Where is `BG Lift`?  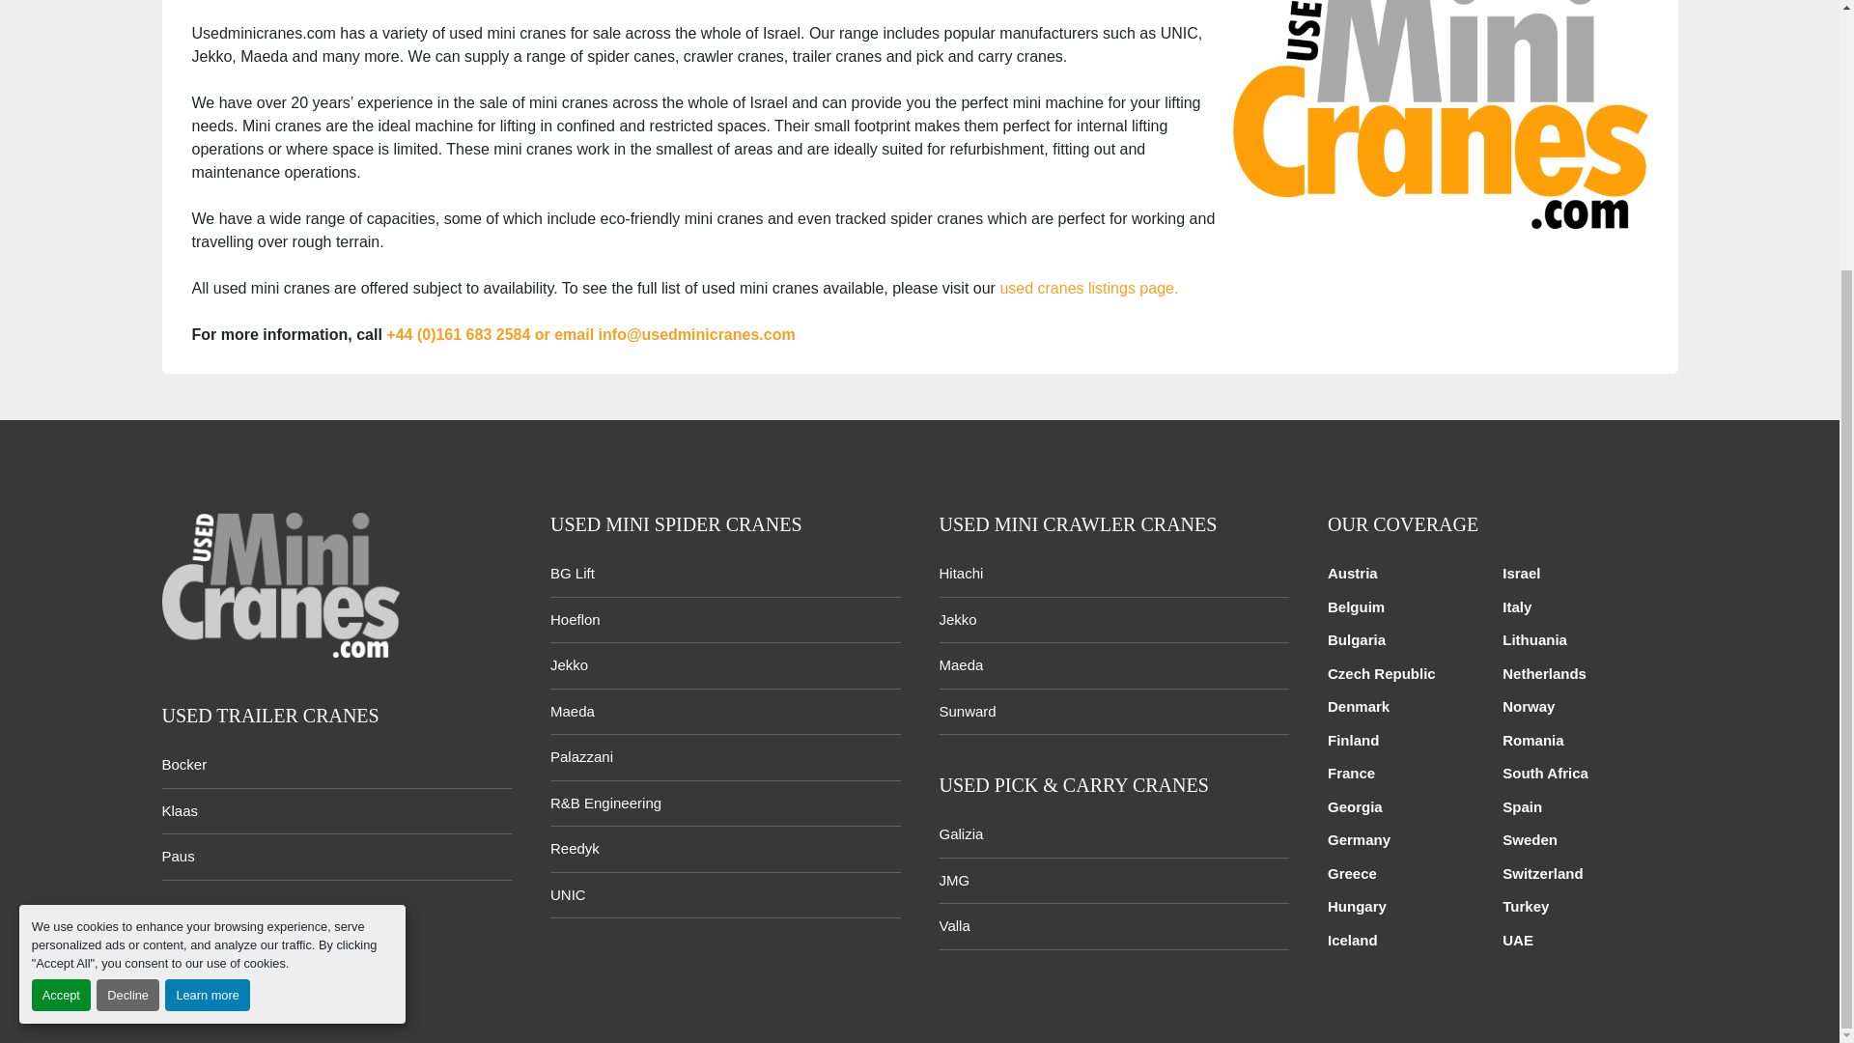 BG Lift is located at coordinates (573, 573).